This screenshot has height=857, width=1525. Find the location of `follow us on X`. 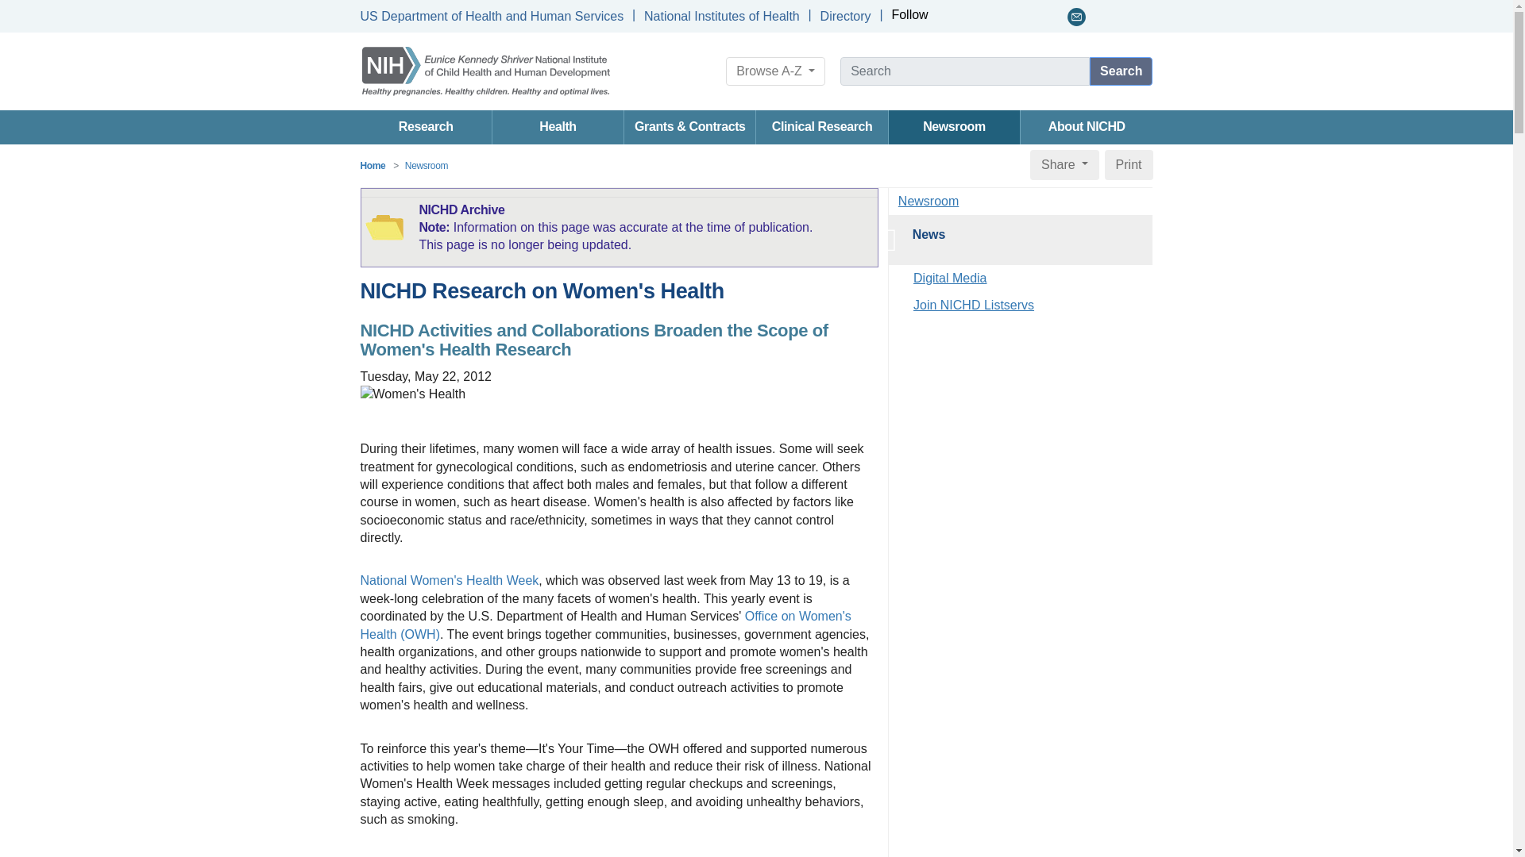

follow us on X is located at coordinates (967, 17).